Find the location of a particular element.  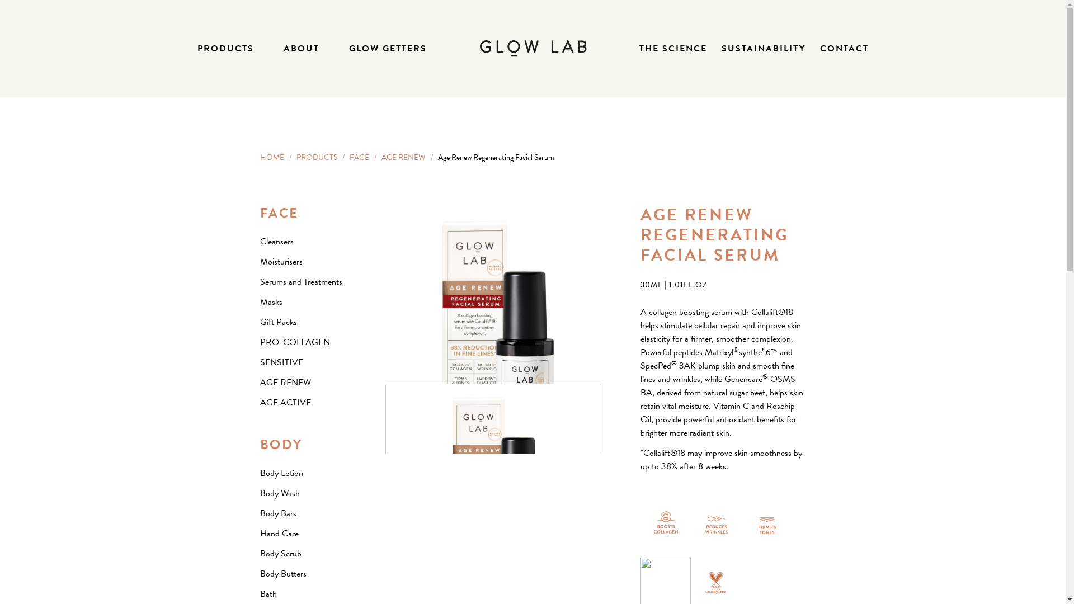

Body Wash is located at coordinates (280, 493).